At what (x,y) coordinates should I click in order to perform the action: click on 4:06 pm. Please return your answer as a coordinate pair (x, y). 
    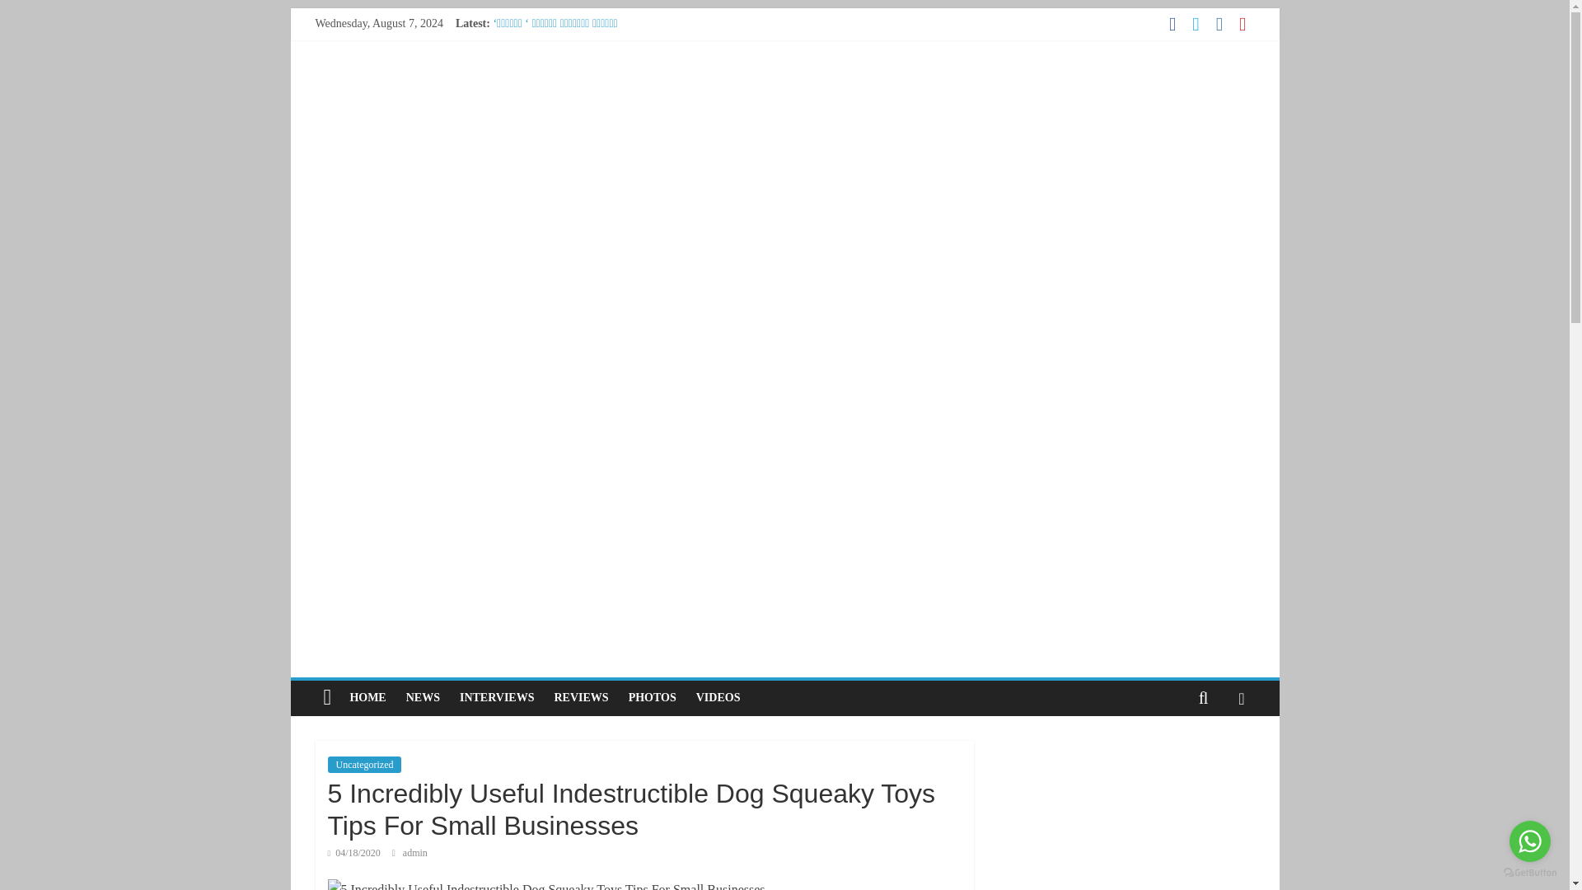
    Looking at the image, I should click on (354, 853).